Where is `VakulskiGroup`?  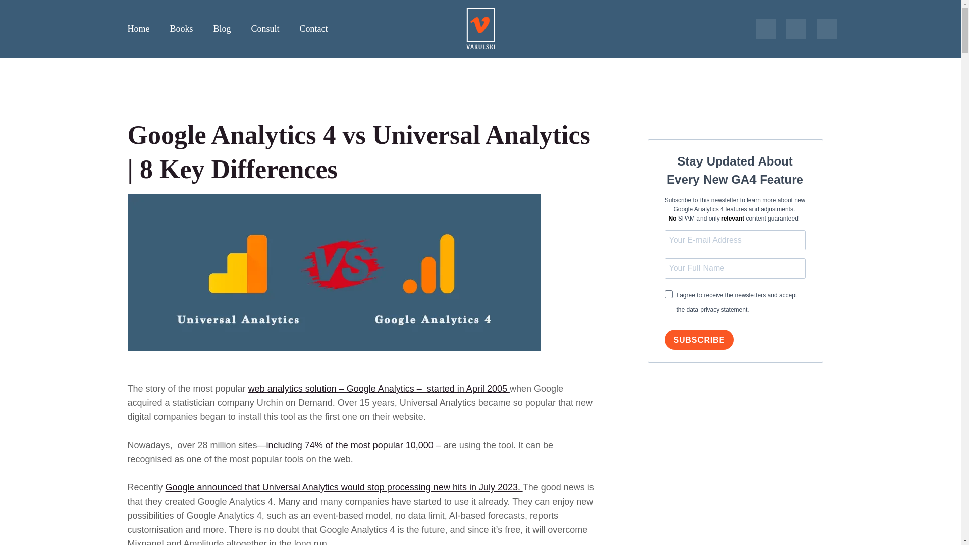 VakulskiGroup is located at coordinates (462, 60).